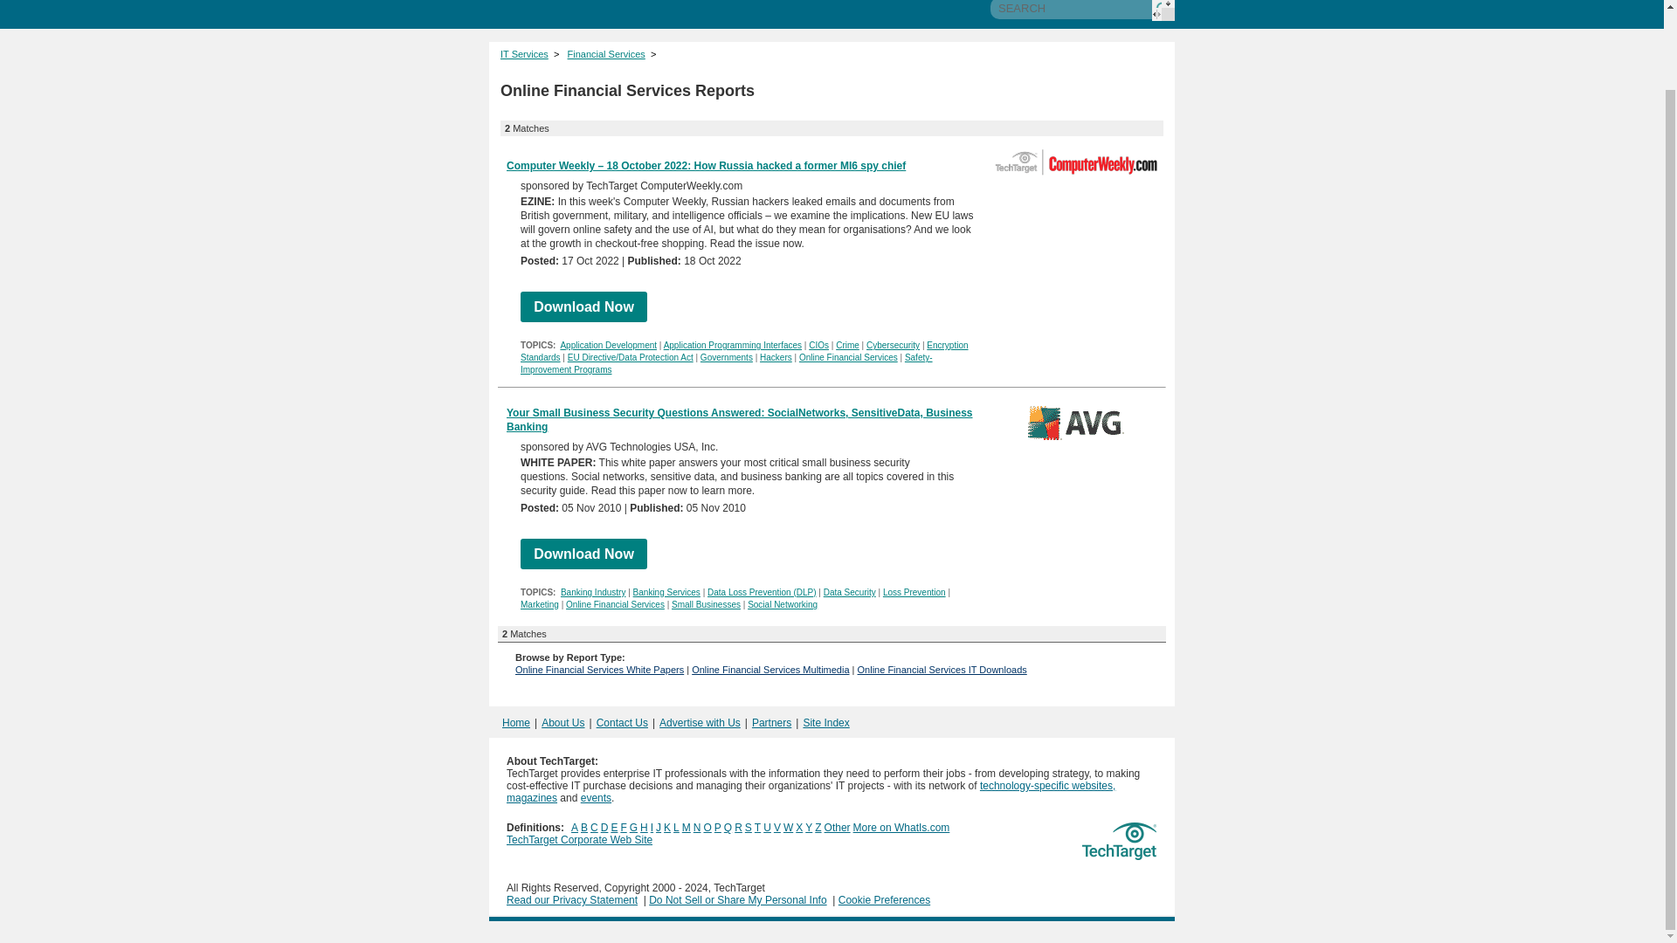  What do you see at coordinates (847, 344) in the screenshot?
I see `Crime` at bounding box center [847, 344].